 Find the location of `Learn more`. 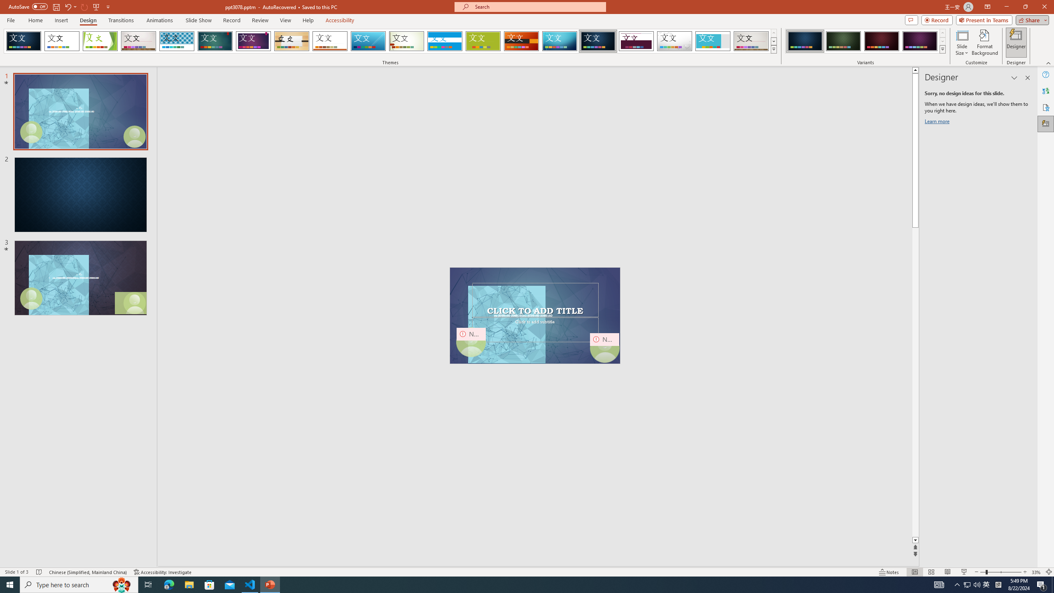

Learn more is located at coordinates (938, 123).